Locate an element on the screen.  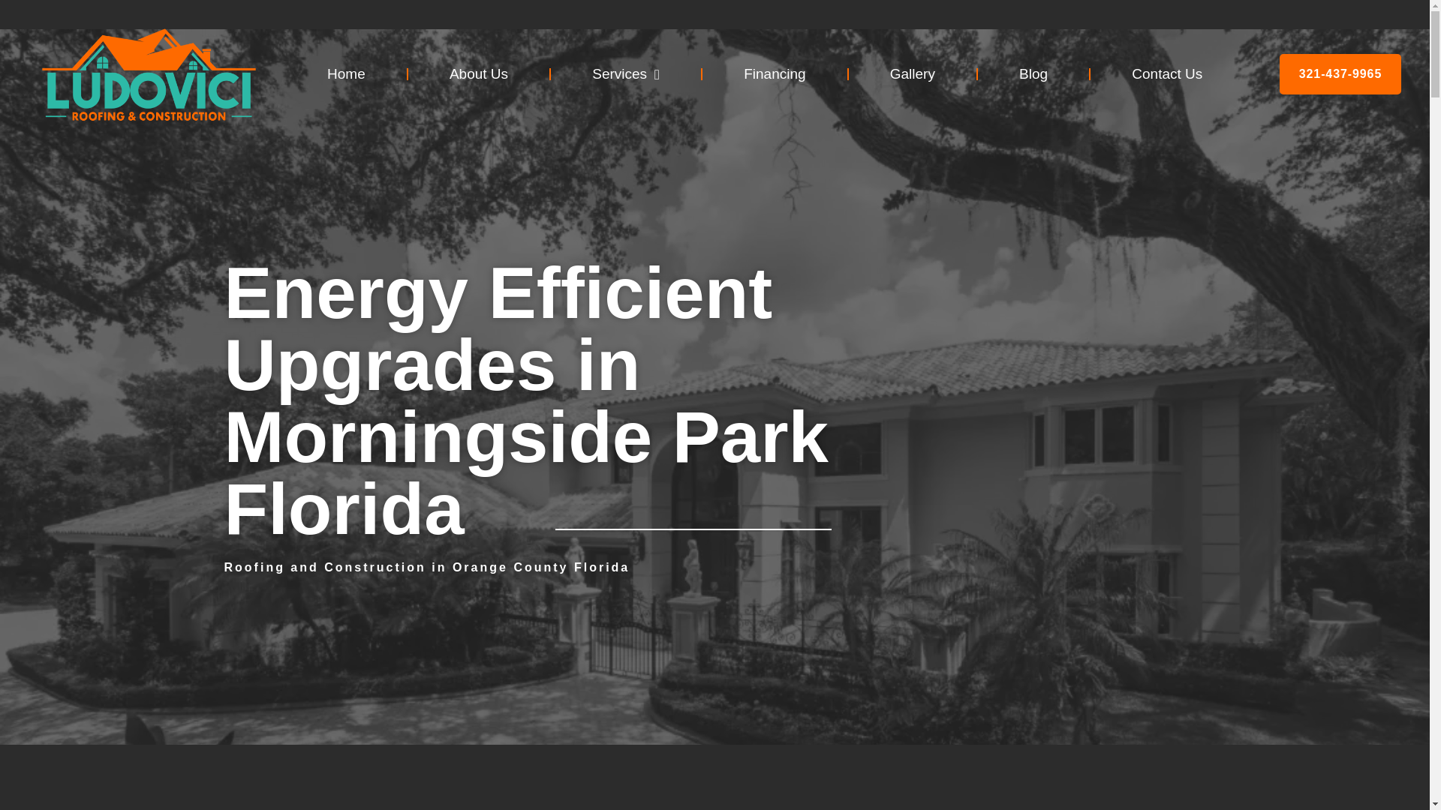
Blog is located at coordinates (1033, 73).